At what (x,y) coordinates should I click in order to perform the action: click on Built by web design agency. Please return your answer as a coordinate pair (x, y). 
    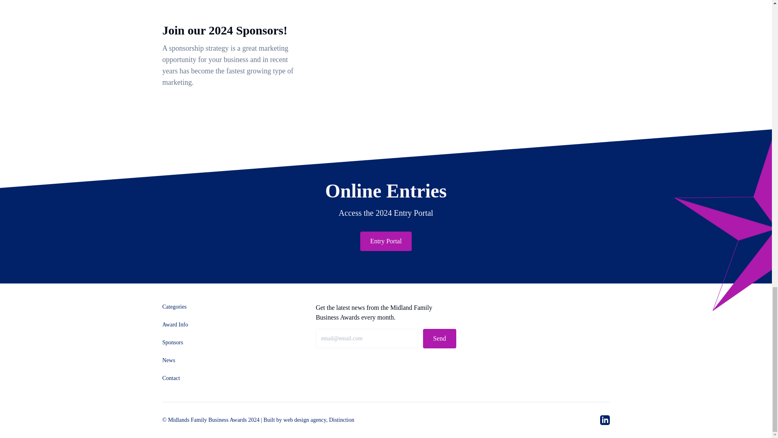
    Looking at the image, I should click on (295, 420).